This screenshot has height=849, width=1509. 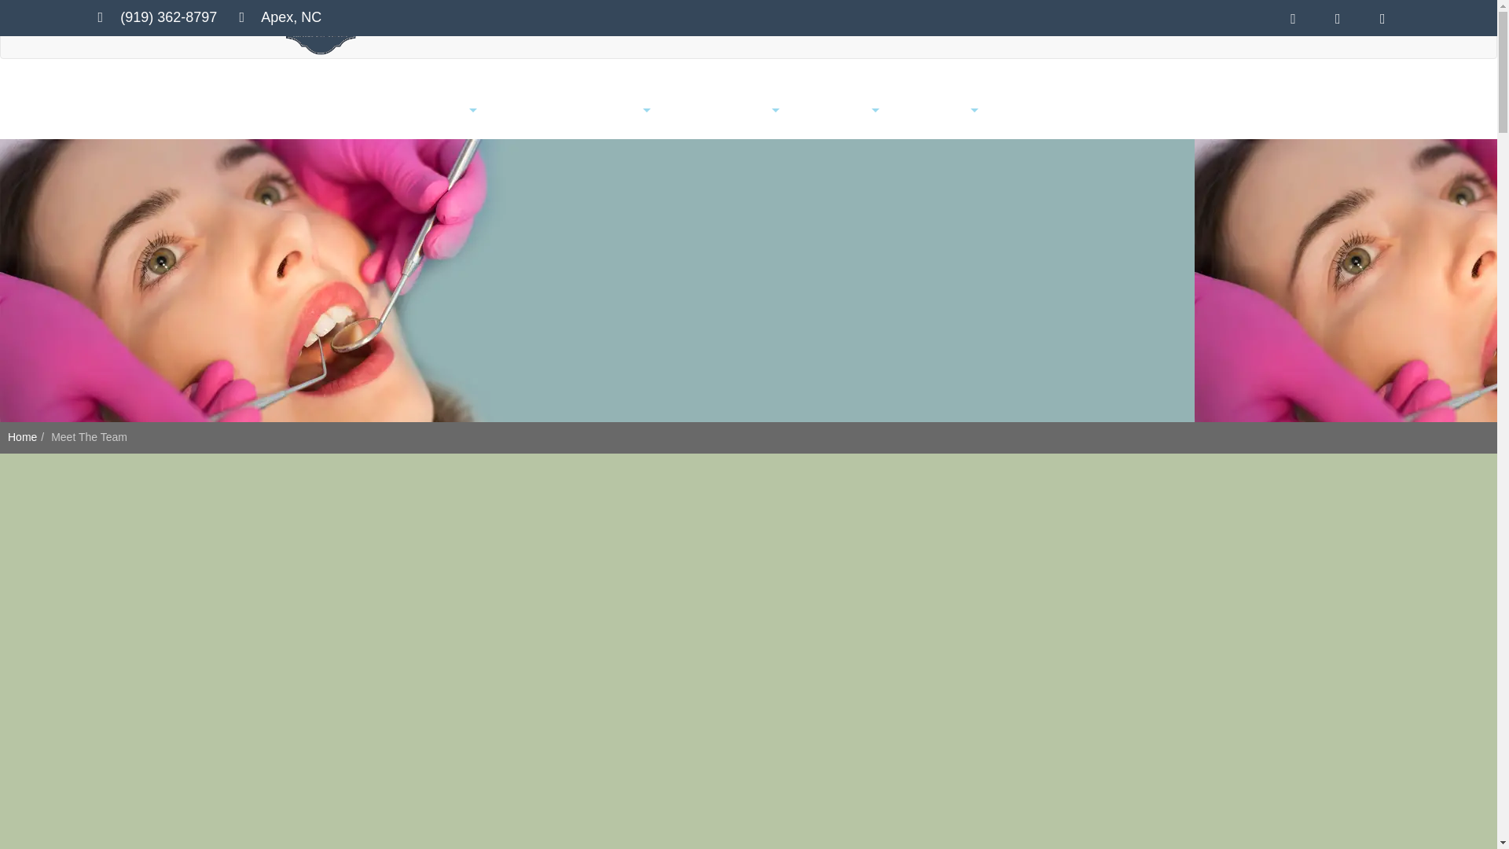 What do you see at coordinates (277, 17) in the screenshot?
I see `Apex, NC` at bounding box center [277, 17].